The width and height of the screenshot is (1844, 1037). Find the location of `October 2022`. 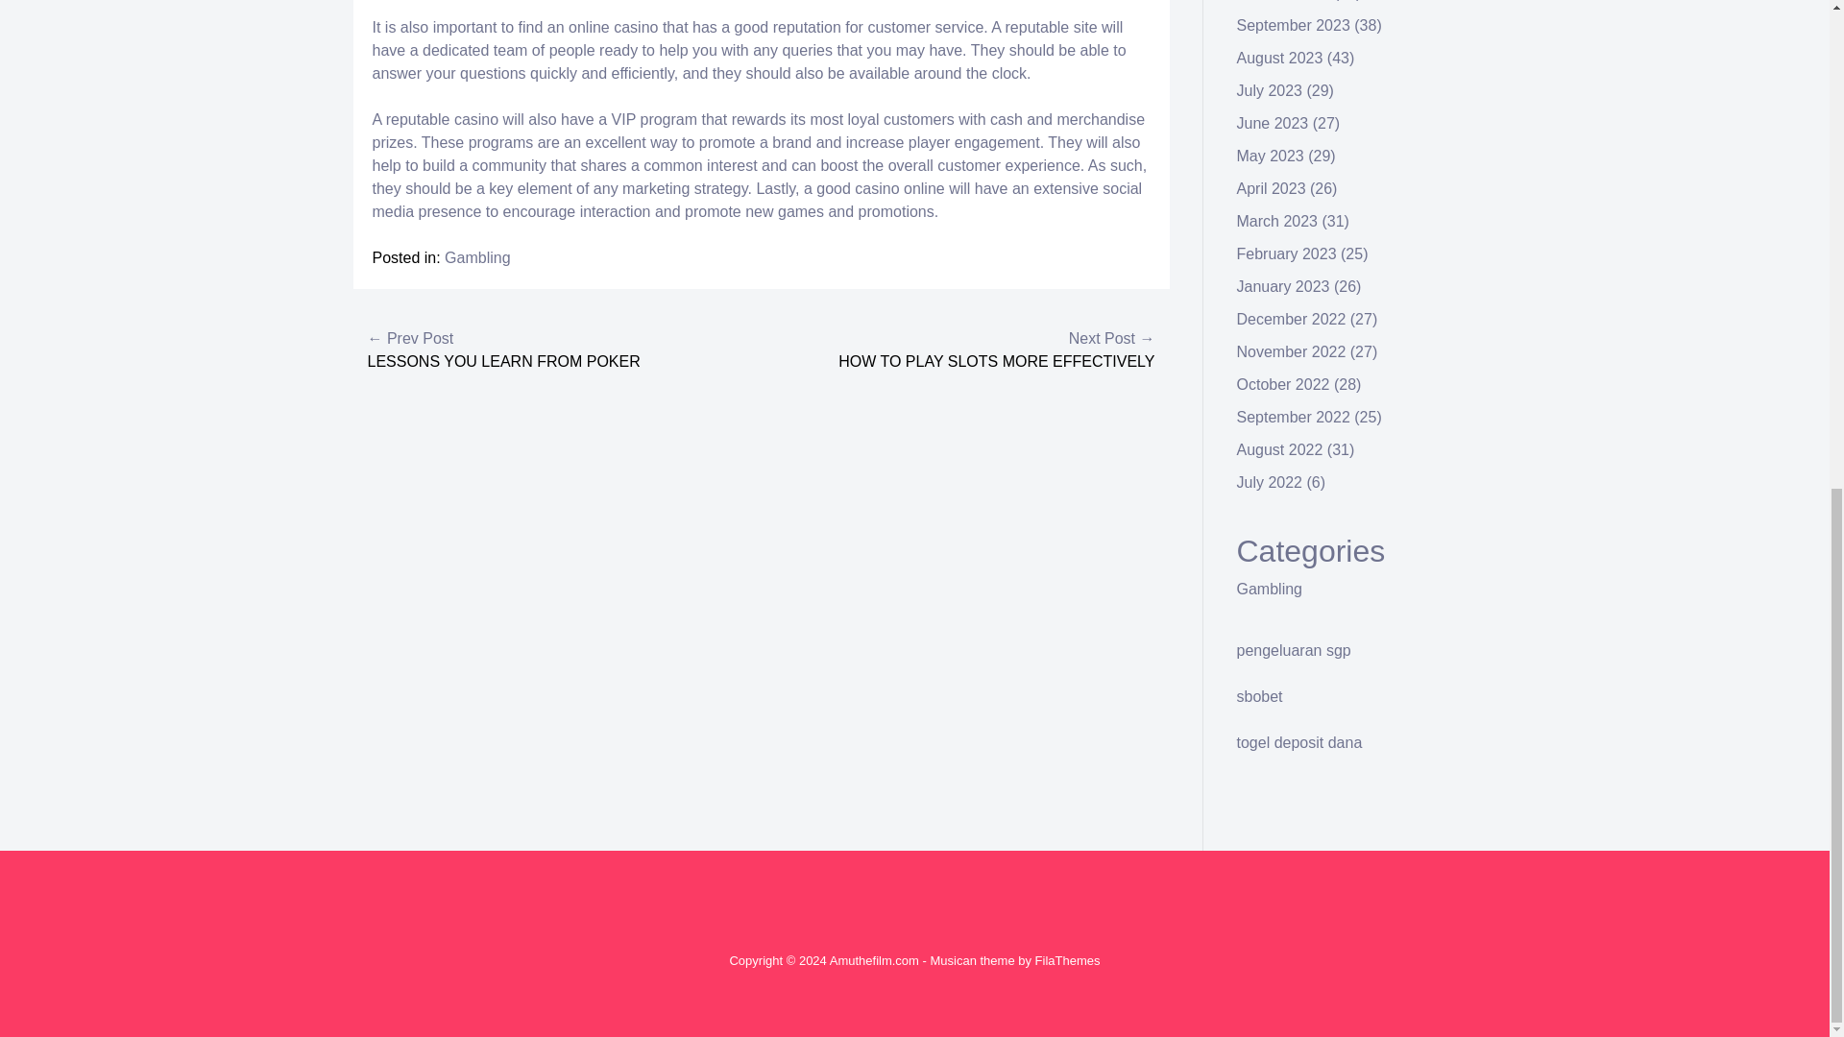

October 2022 is located at coordinates (1283, 384).